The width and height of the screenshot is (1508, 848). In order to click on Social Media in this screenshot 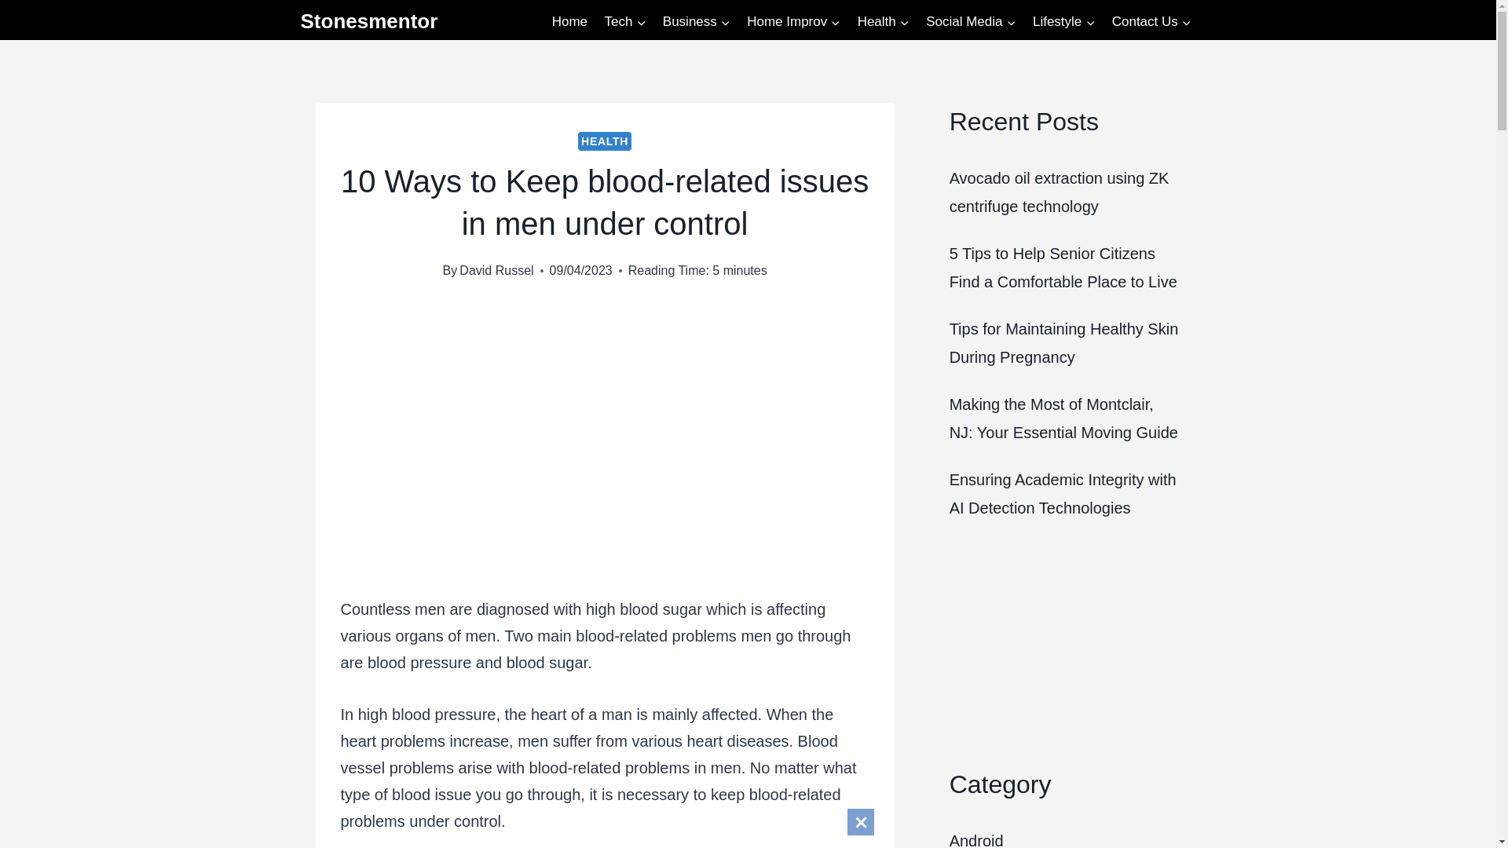, I will do `click(970, 22)`.